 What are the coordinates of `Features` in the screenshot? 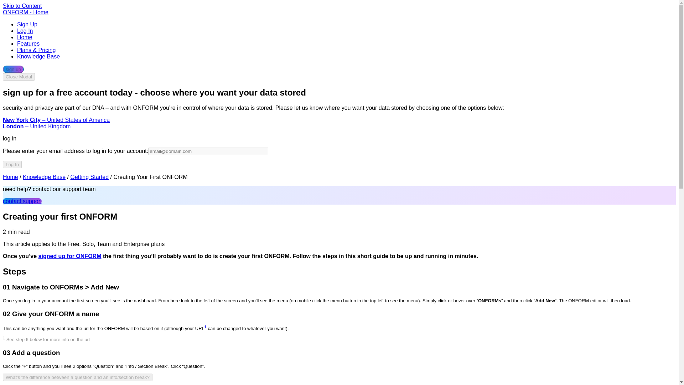 It's located at (28, 43).